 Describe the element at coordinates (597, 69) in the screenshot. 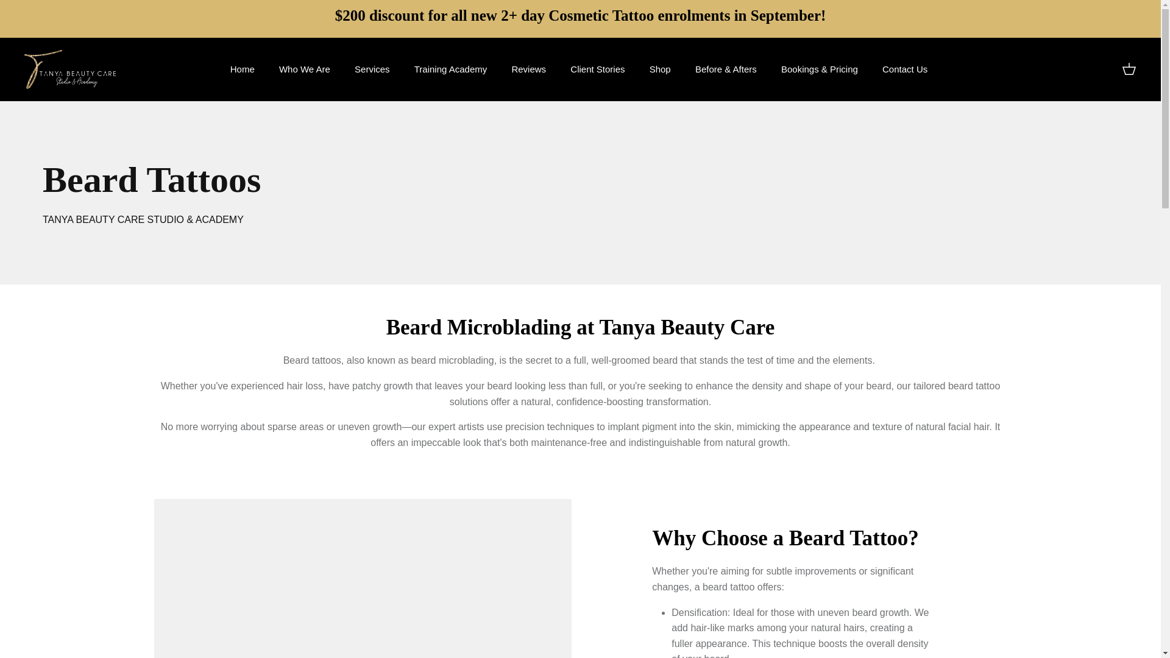

I see `Client Stories` at that location.